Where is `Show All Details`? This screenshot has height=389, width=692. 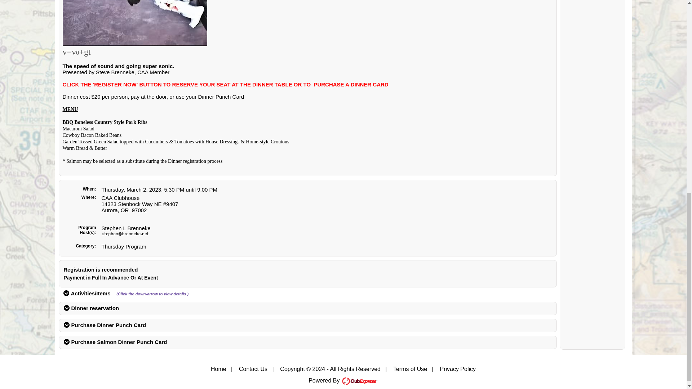 Show All Details is located at coordinates (66, 293).